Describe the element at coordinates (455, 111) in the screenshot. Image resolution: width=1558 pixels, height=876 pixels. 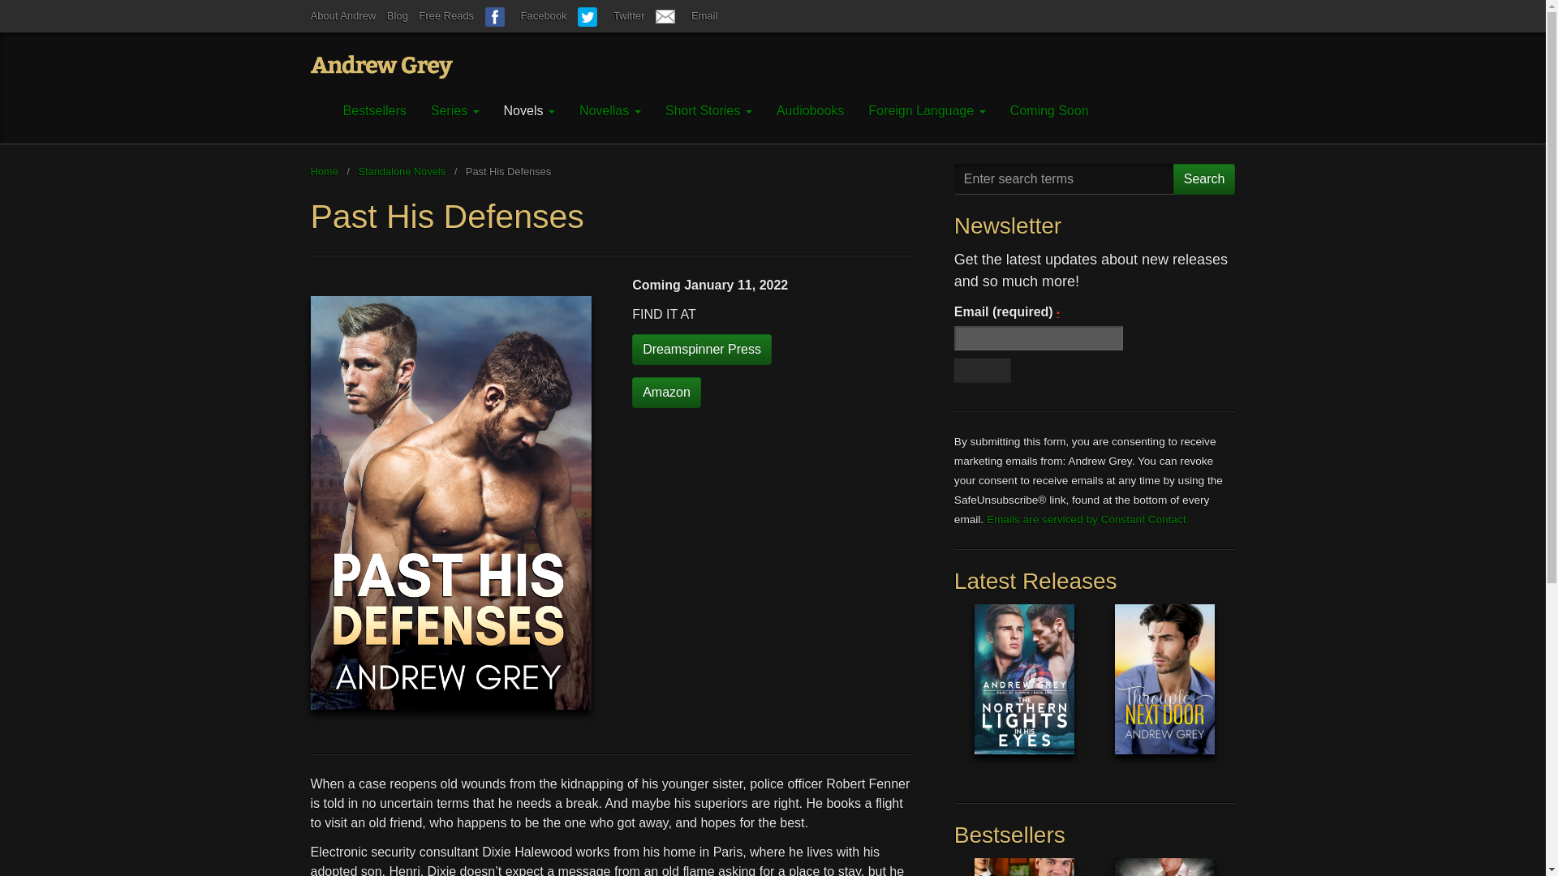
I see `Series` at that location.